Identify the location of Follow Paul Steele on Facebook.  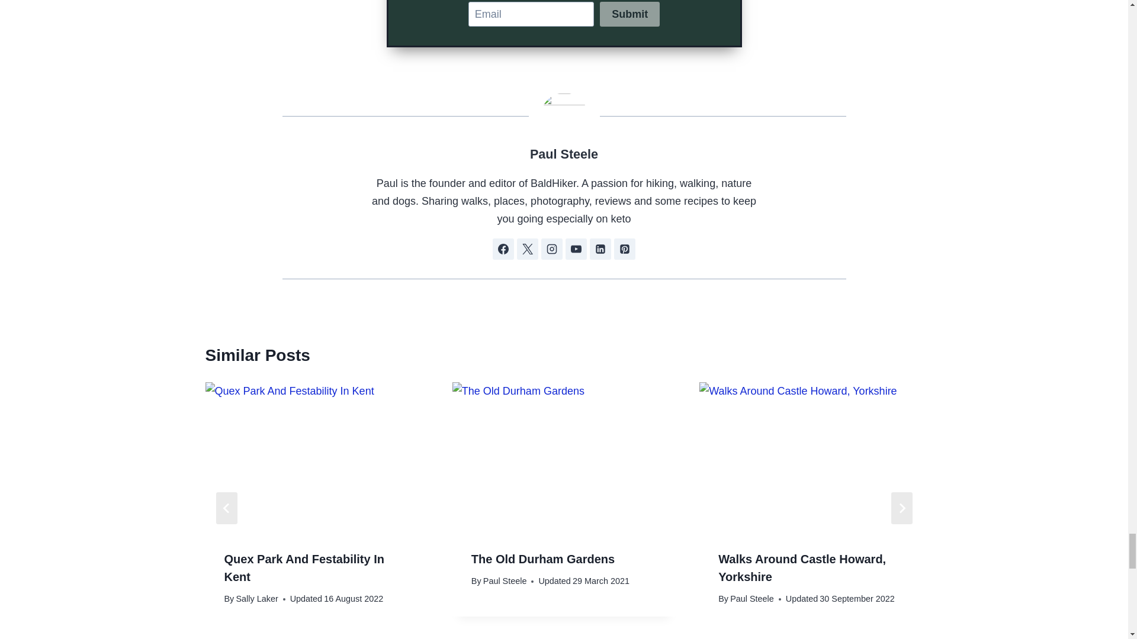
(503, 248).